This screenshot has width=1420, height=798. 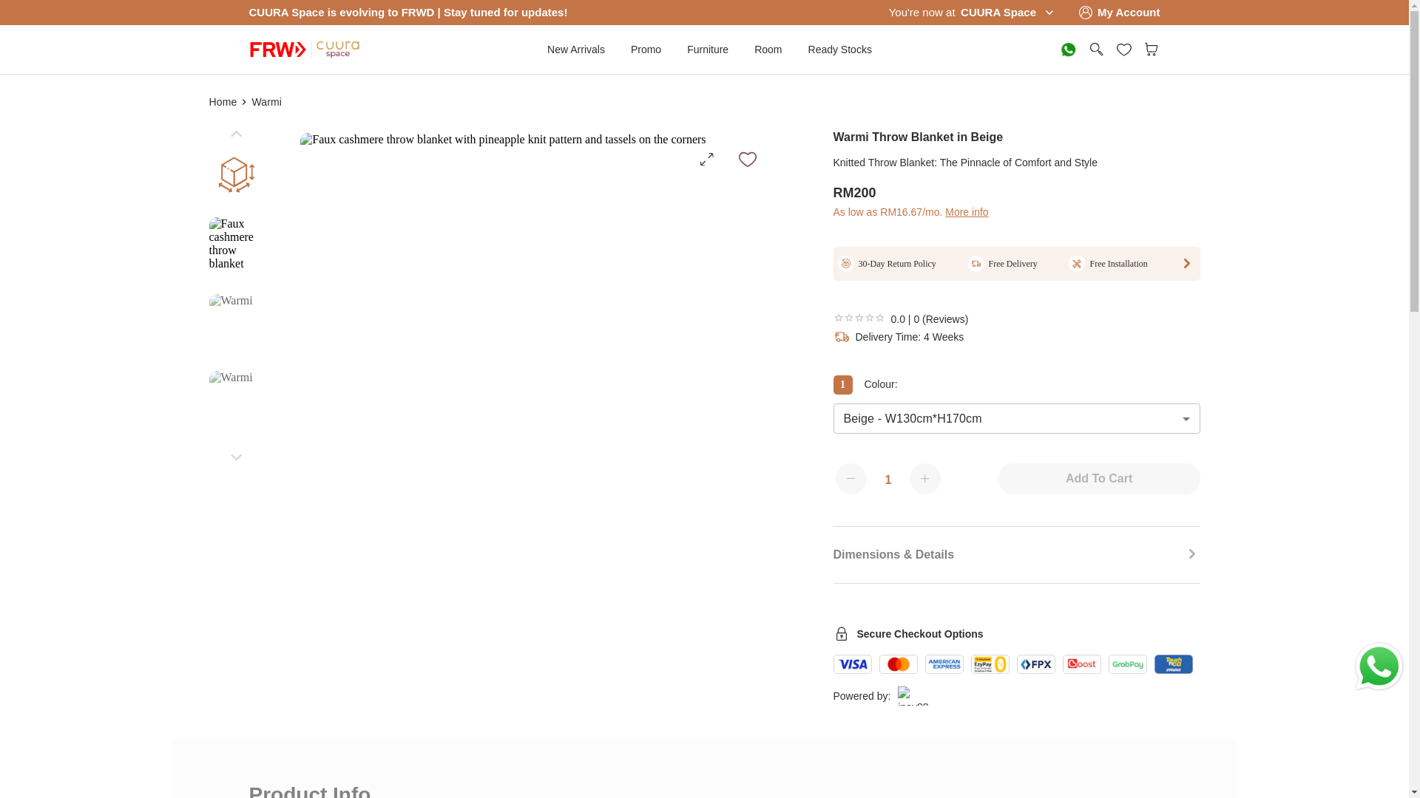 What do you see at coordinates (1099, 479) in the screenshot?
I see `Add To Cart` at bounding box center [1099, 479].